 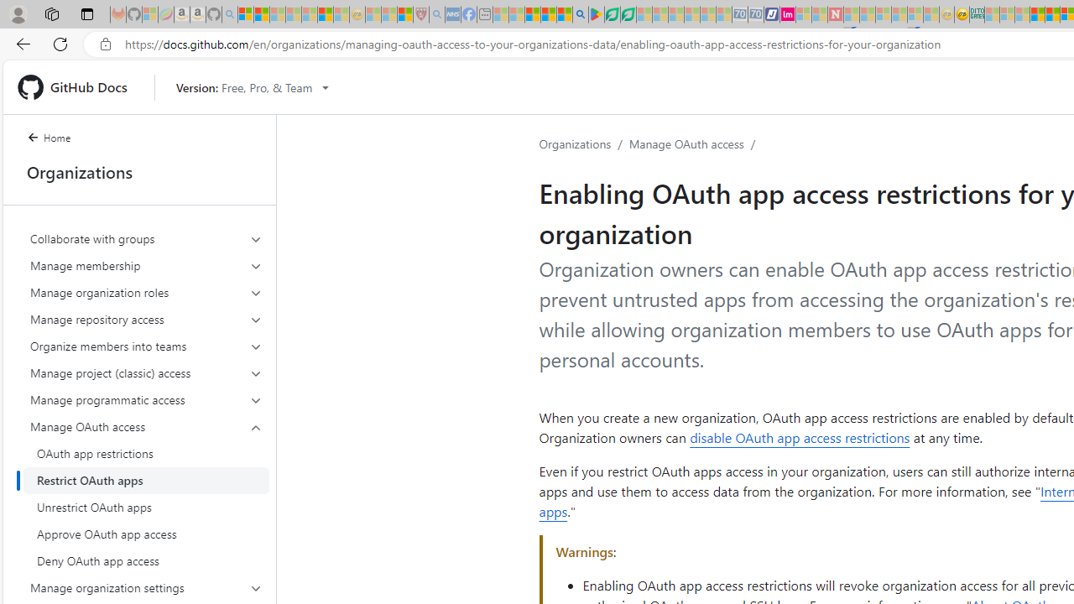 I want to click on Deny OAuth app access, so click(x=146, y=560).